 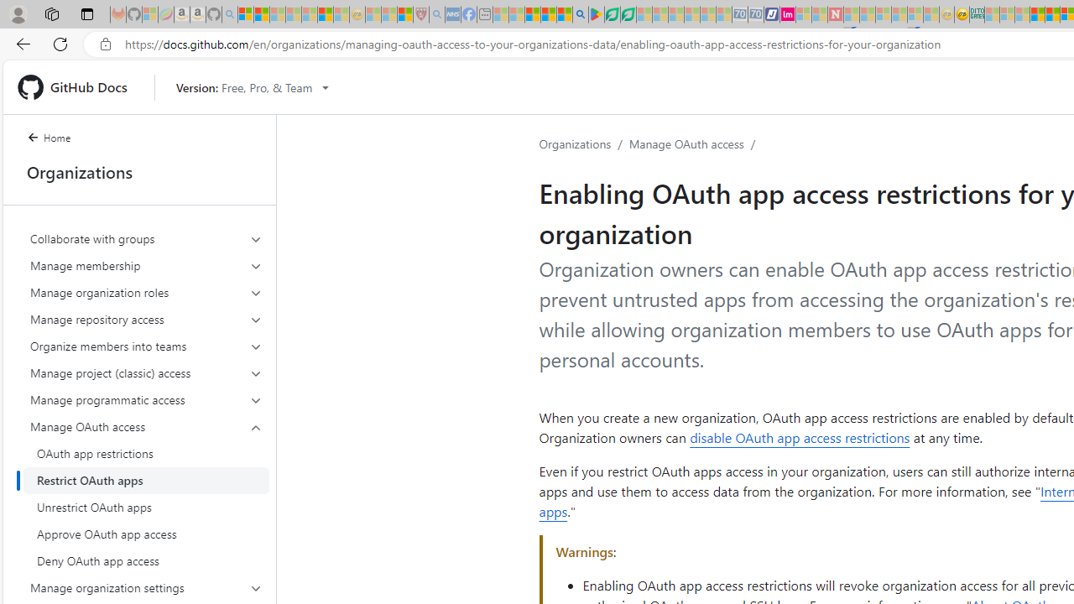 I want to click on Deny OAuth app access, so click(x=146, y=560).